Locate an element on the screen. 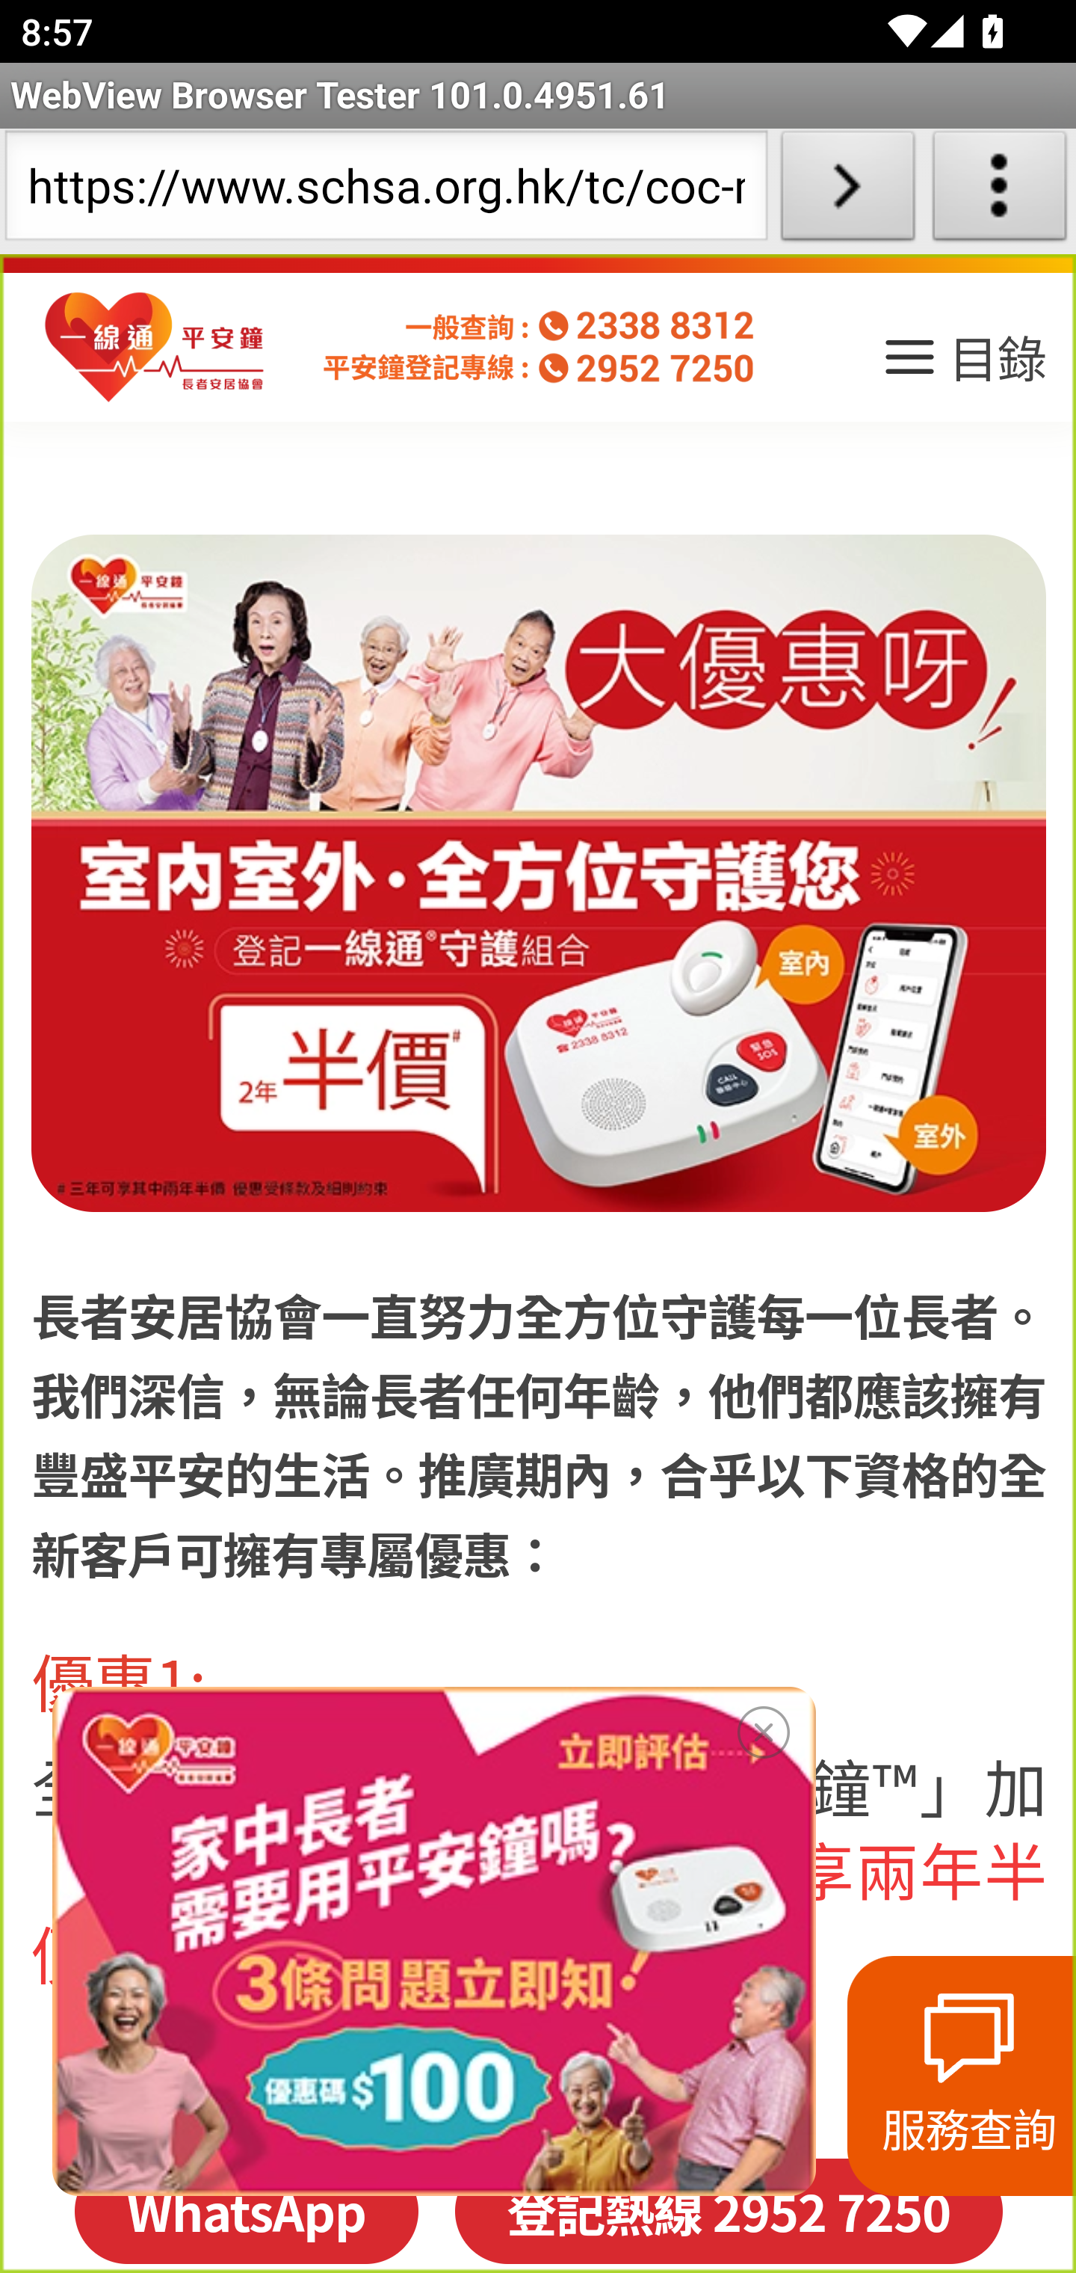 The height and width of the screenshot is (2273, 1076). site.close is located at coordinates (763, 1727).